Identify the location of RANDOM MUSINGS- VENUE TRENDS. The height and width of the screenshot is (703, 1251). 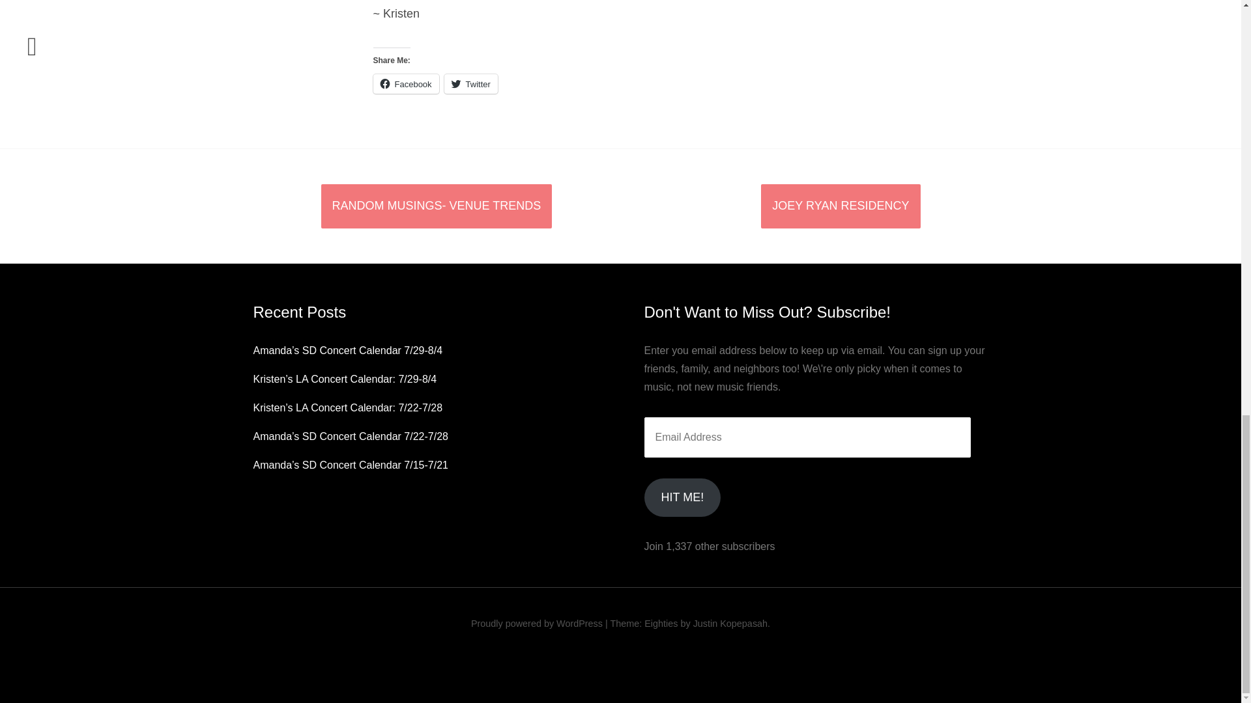
(435, 206).